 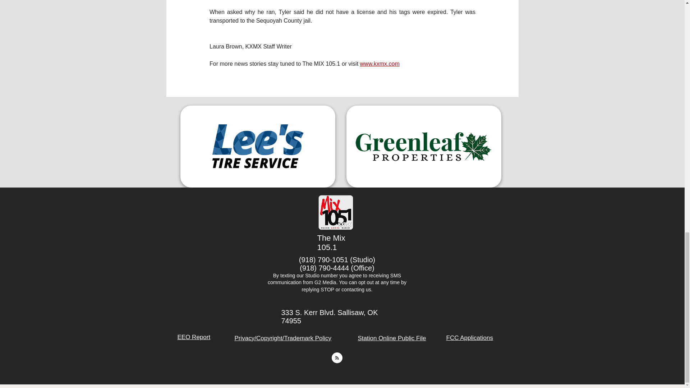 I want to click on www.kxmx.com, so click(x=379, y=63).